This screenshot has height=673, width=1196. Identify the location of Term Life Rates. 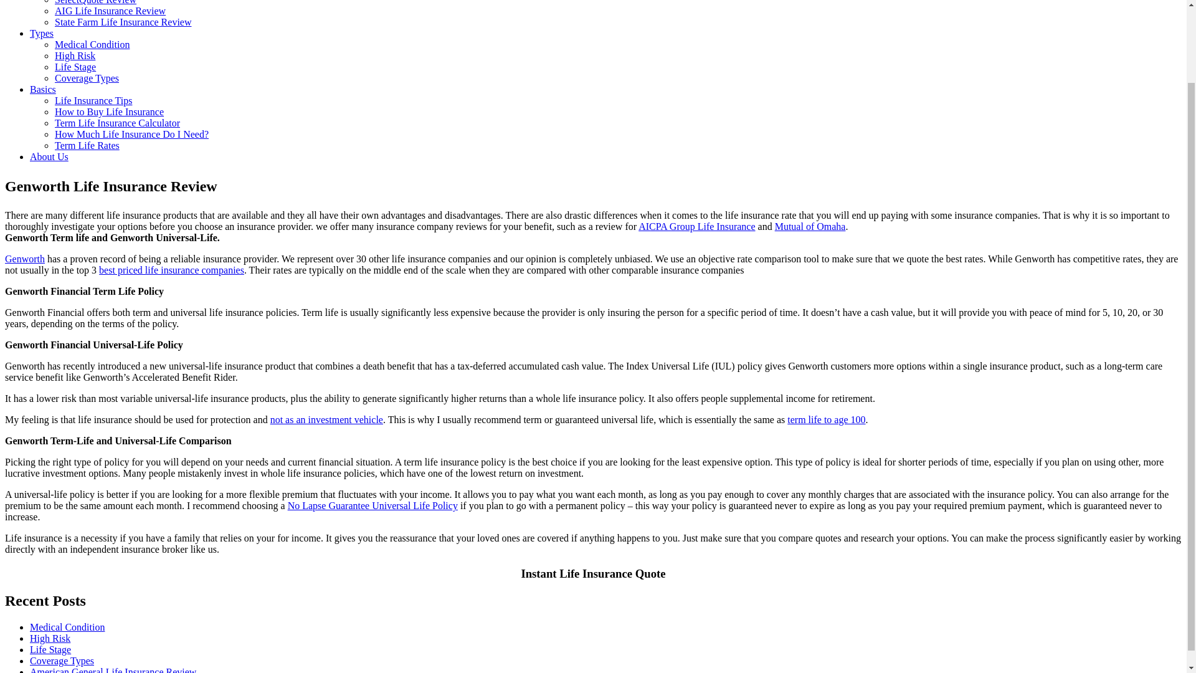
(87, 145).